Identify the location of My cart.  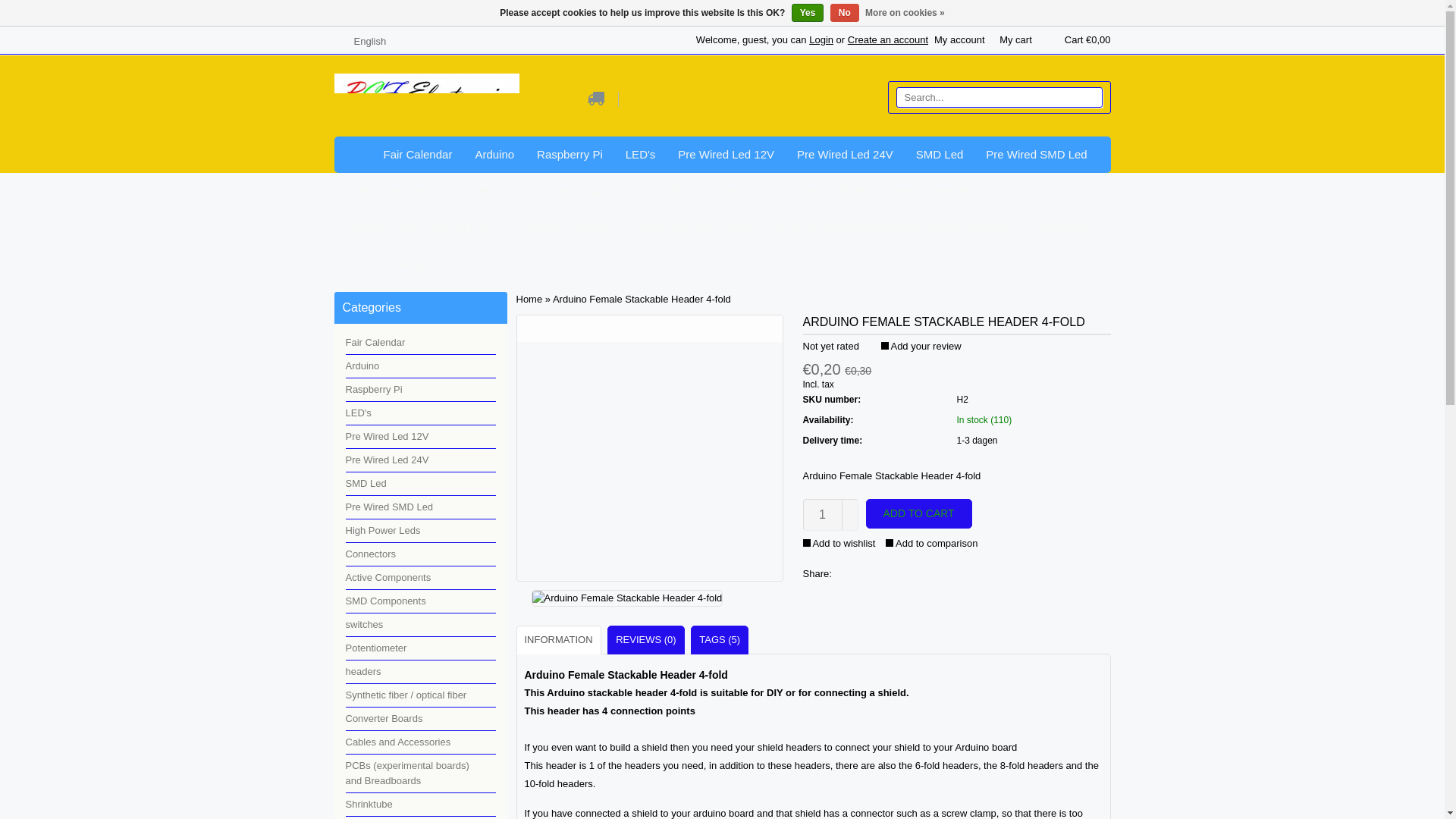
(1075, 39).